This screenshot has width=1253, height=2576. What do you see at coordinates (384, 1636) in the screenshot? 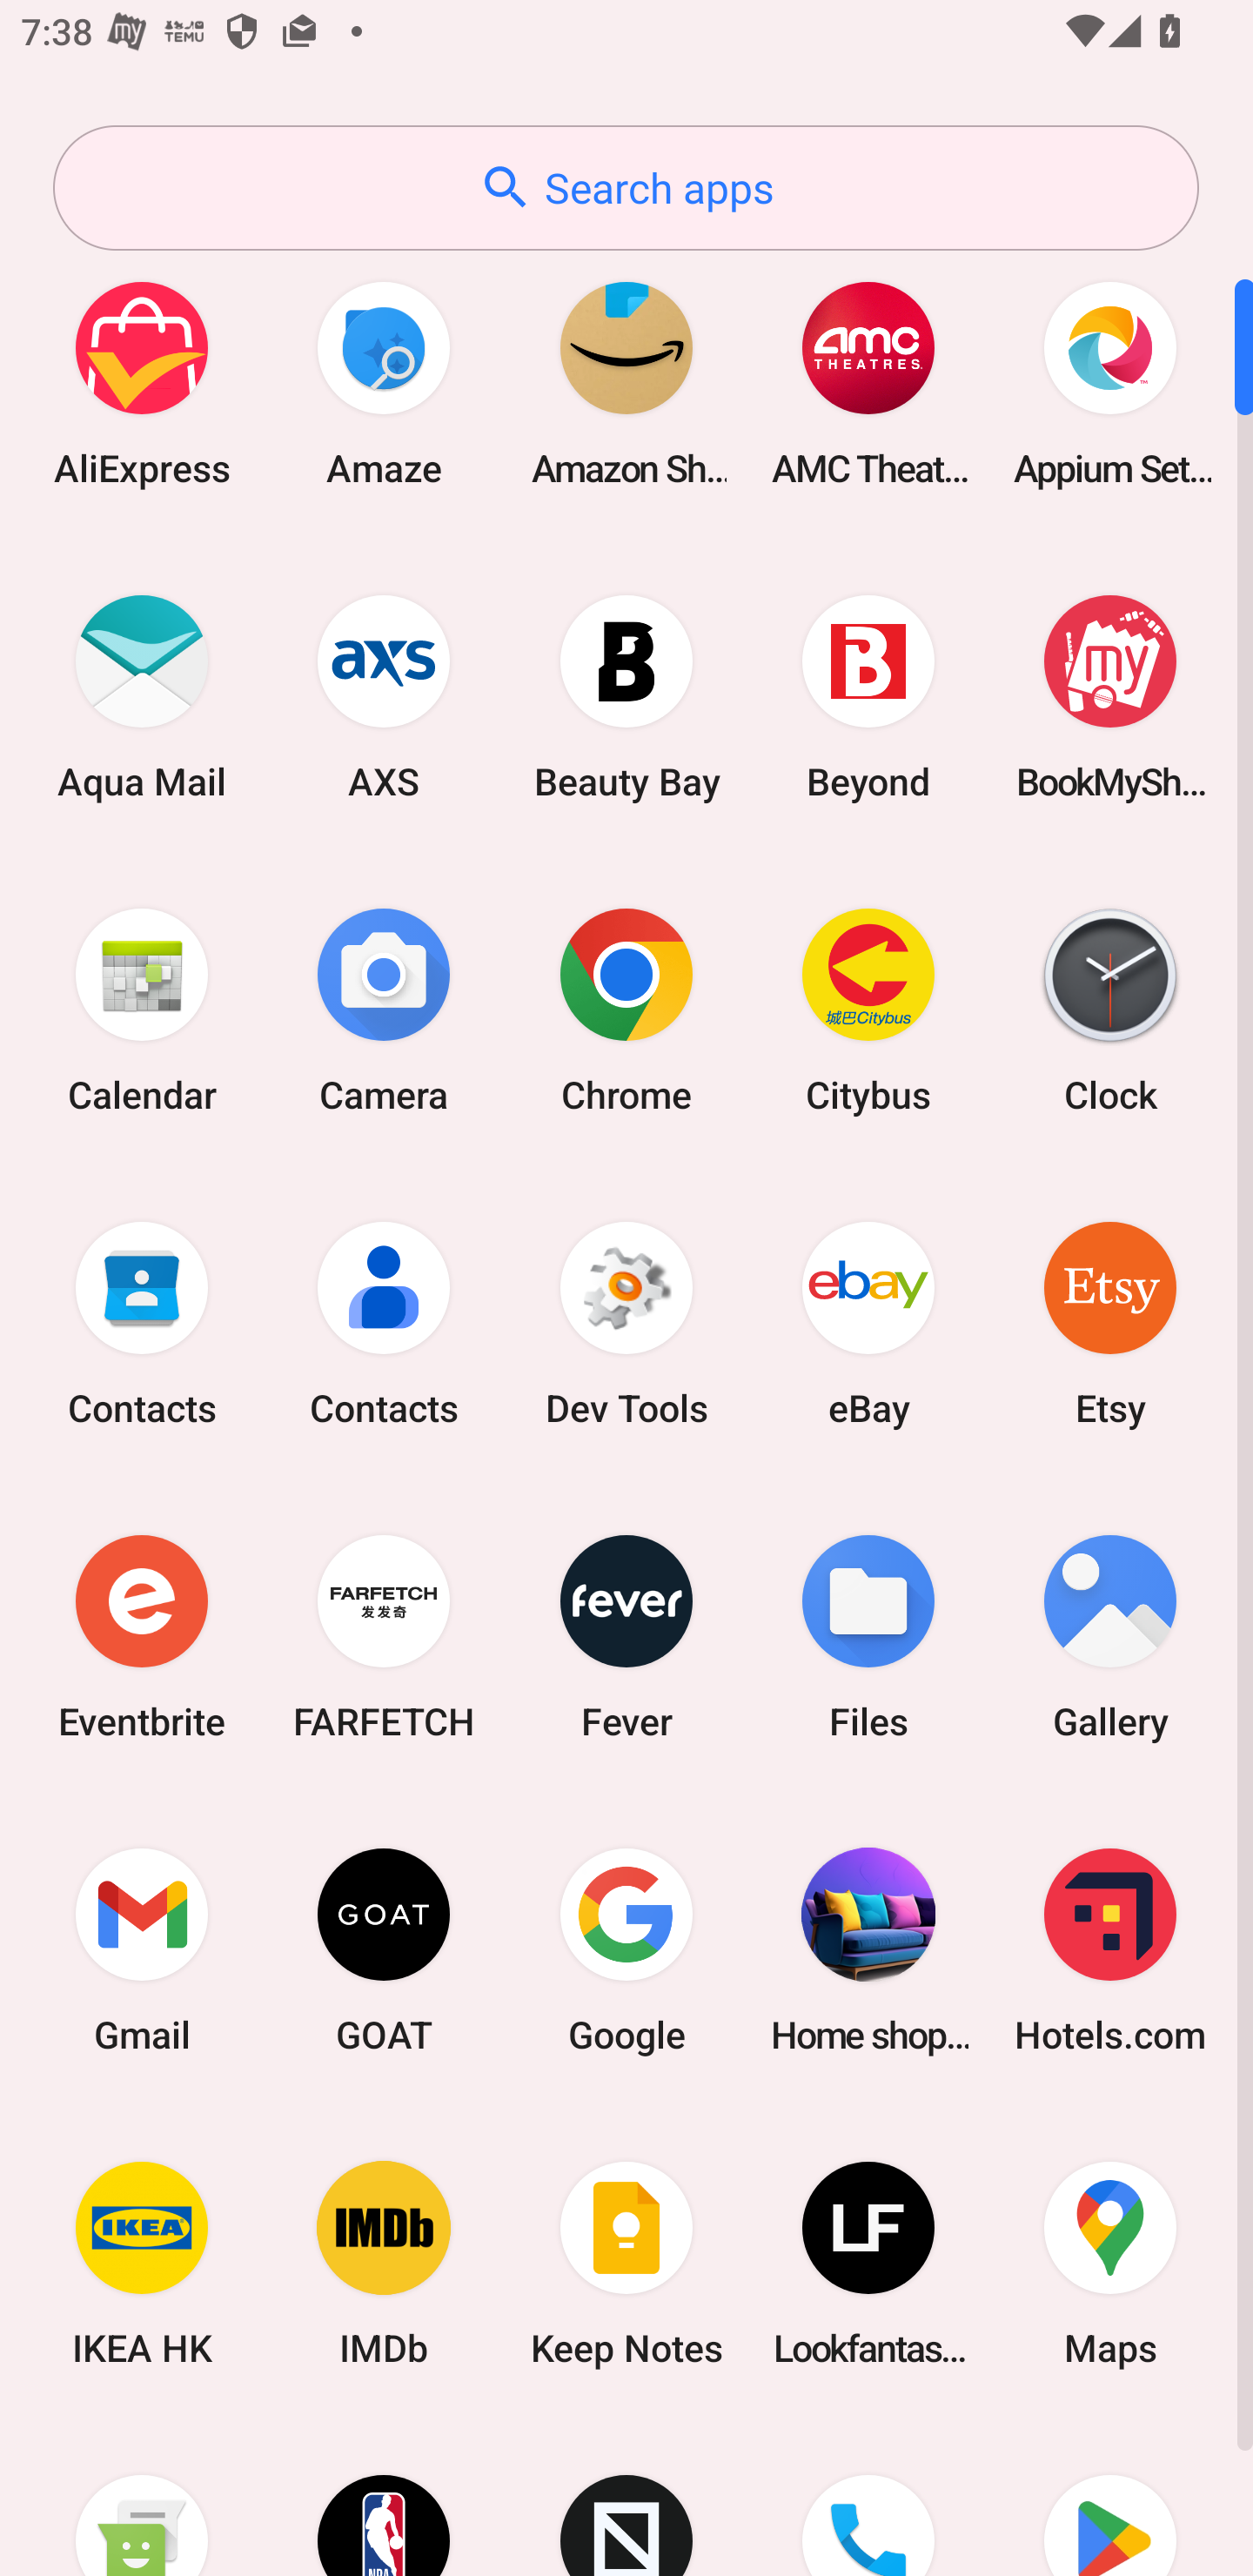
I see `FARFETCH` at bounding box center [384, 1636].